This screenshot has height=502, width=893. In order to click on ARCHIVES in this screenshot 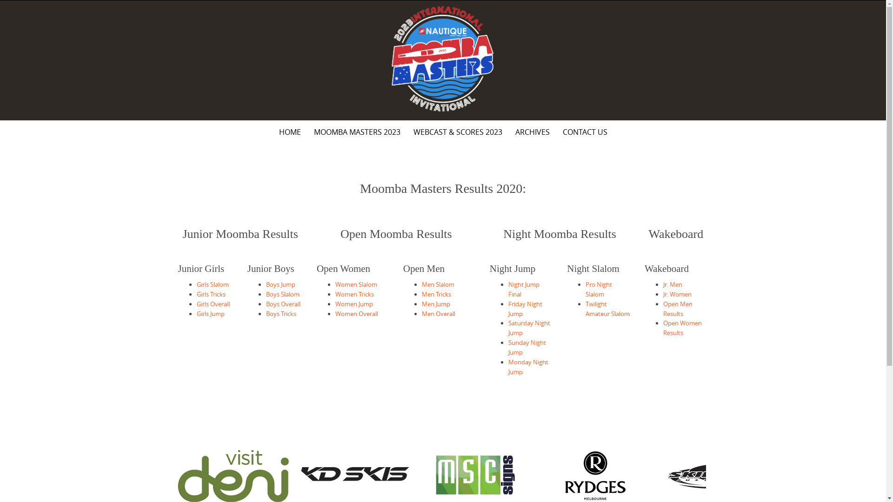, I will do `click(533, 132)`.